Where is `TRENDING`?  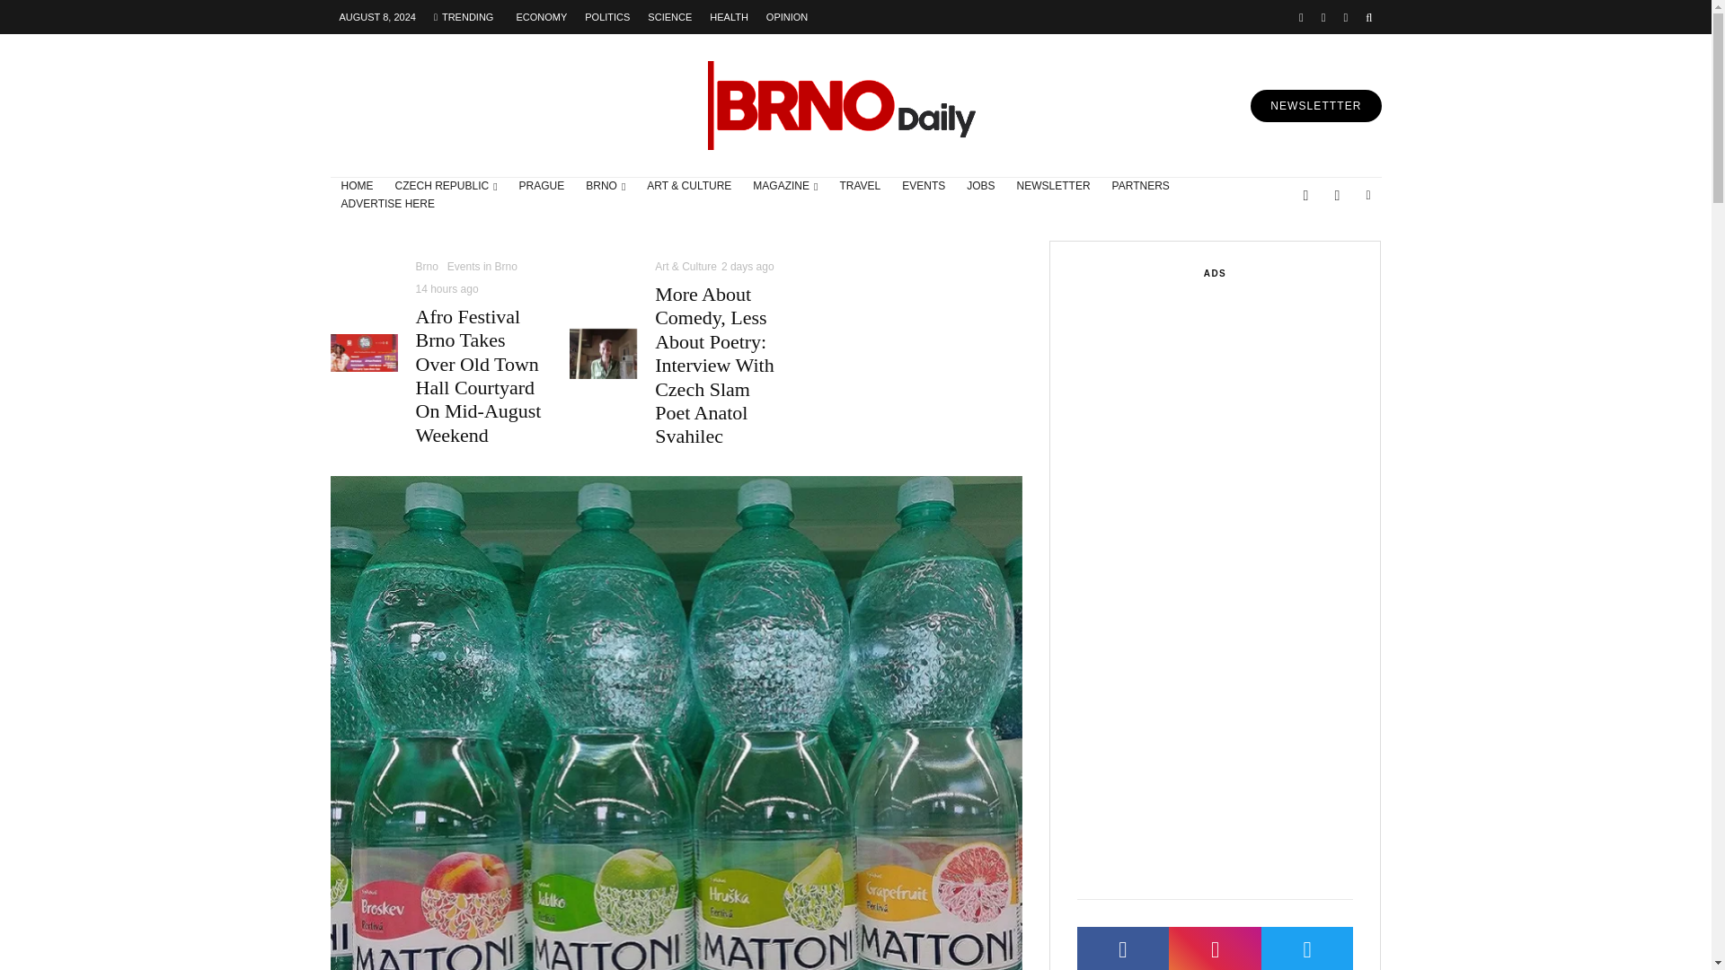 TRENDING is located at coordinates (463, 16).